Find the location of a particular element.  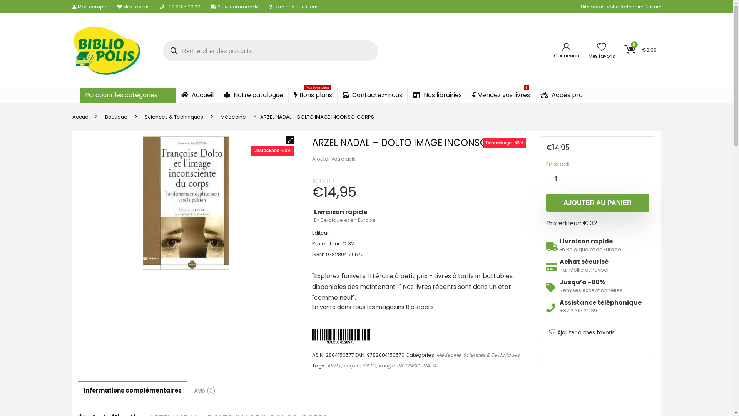

NADAL is located at coordinates (431, 366).